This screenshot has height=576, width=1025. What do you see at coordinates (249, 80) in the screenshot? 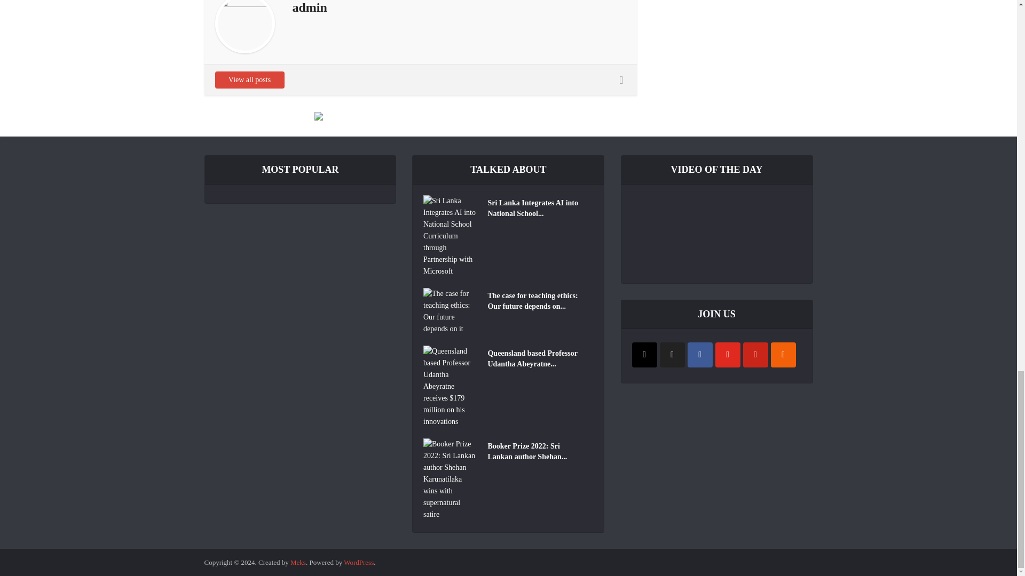
I see `View all posts` at bounding box center [249, 80].